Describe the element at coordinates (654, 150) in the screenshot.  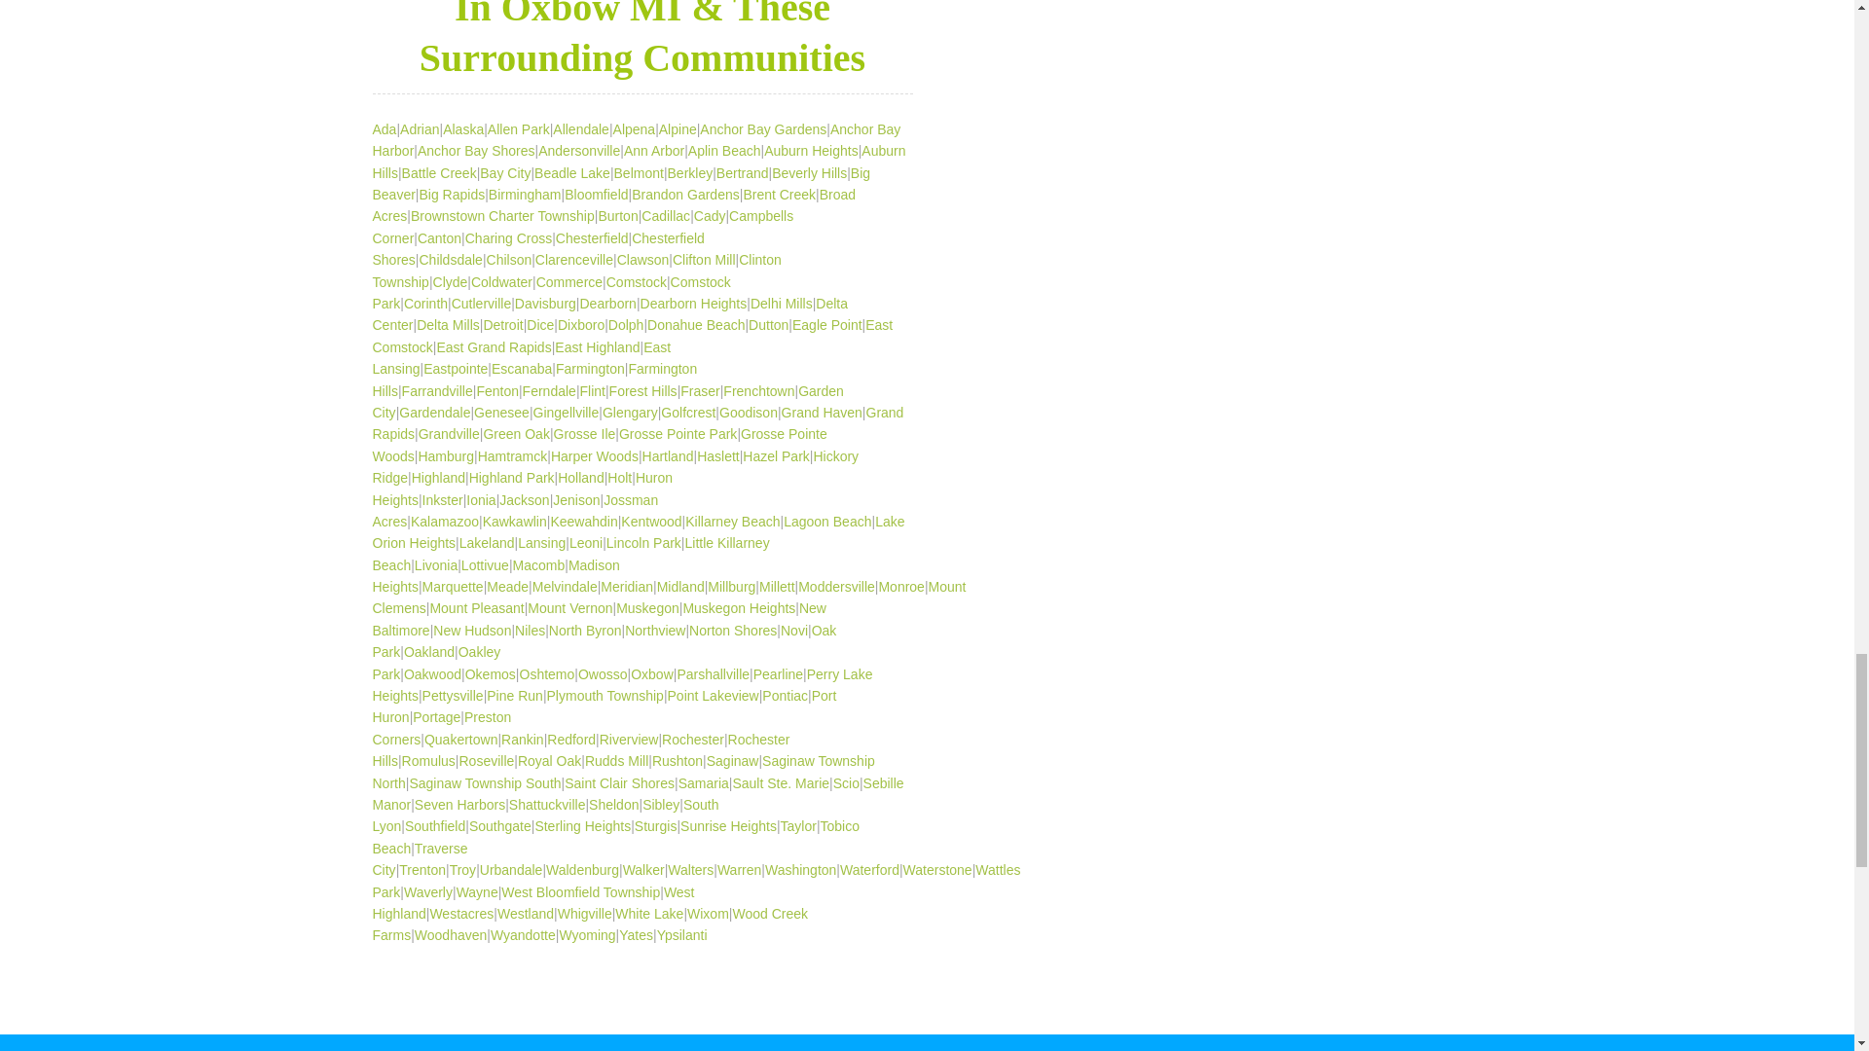
I see `Ann Arbor` at that location.